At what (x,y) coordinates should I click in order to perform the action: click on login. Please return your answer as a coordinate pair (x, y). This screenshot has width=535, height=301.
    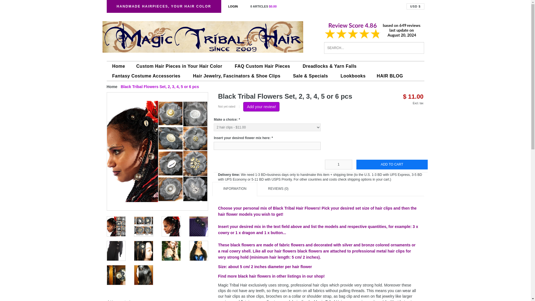
    Looking at the image, I should click on (233, 6).